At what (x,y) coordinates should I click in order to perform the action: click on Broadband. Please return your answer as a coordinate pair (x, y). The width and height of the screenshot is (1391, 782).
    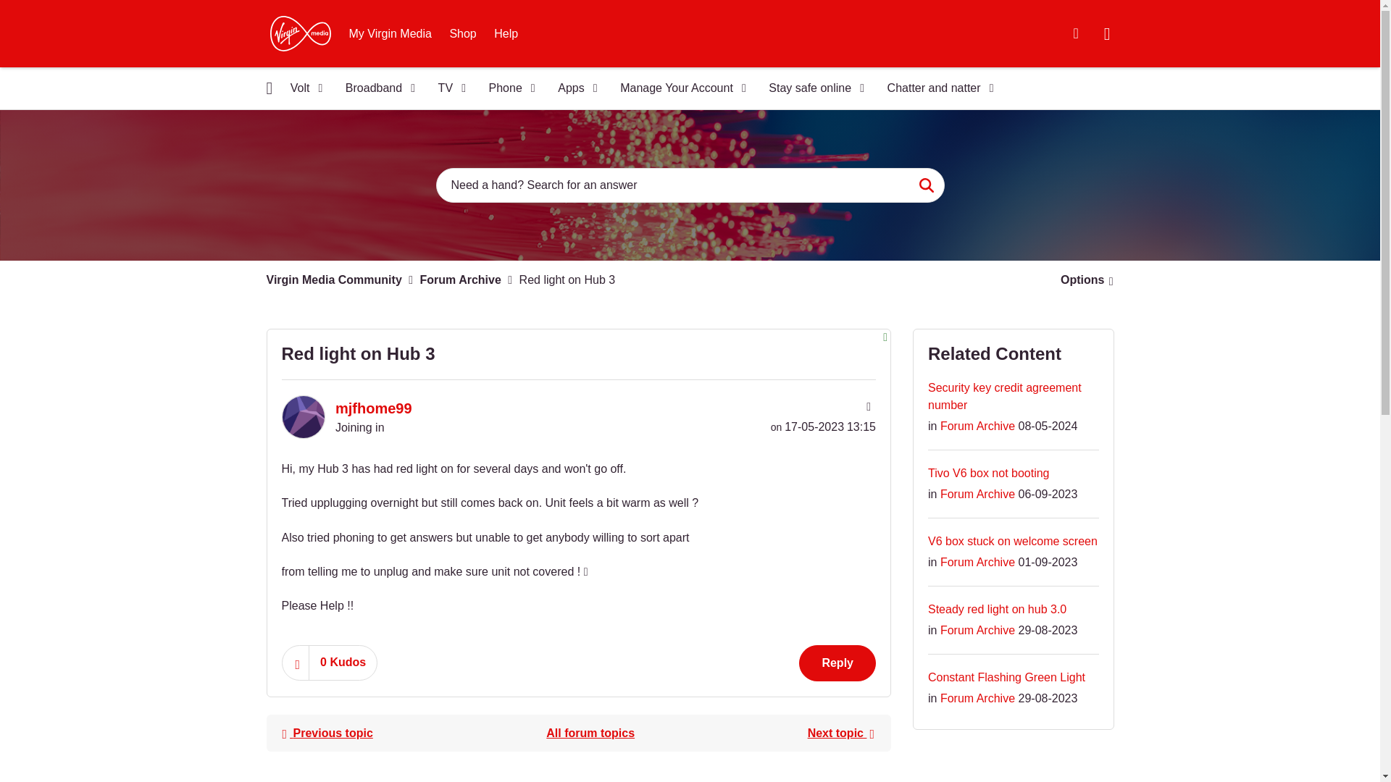
    Looking at the image, I should click on (375, 88).